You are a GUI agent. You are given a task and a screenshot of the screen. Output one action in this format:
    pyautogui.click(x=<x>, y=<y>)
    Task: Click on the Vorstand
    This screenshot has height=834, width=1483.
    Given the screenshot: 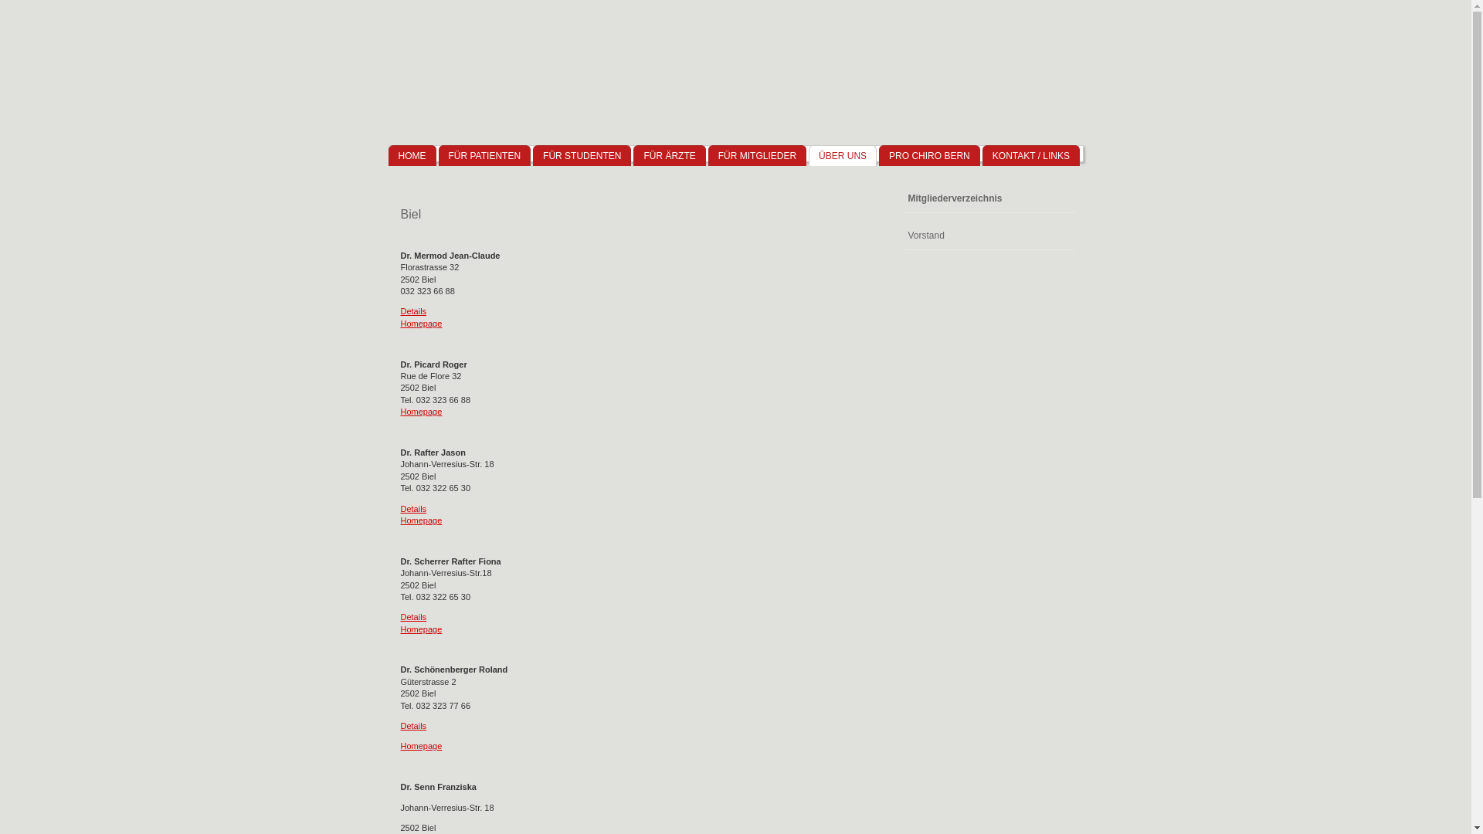 What is the action you would take?
    pyautogui.click(x=990, y=236)
    